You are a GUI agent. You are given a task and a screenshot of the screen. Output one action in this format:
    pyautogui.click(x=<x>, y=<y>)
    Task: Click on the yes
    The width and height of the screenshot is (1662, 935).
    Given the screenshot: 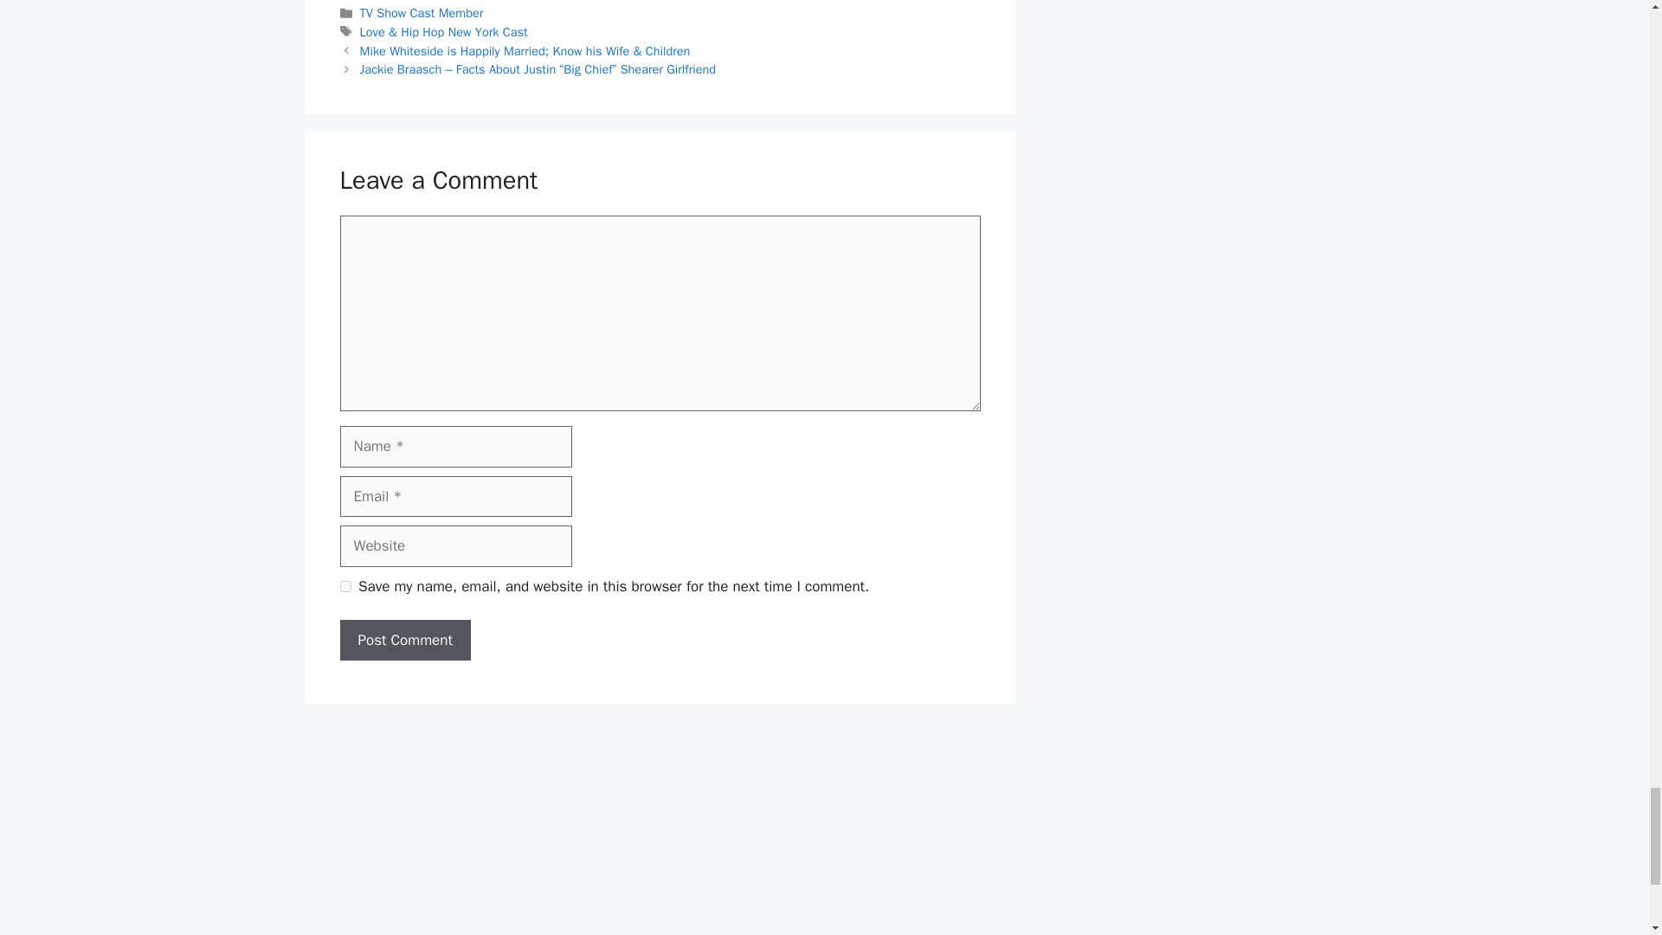 What is the action you would take?
    pyautogui.click(x=345, y=585)
    